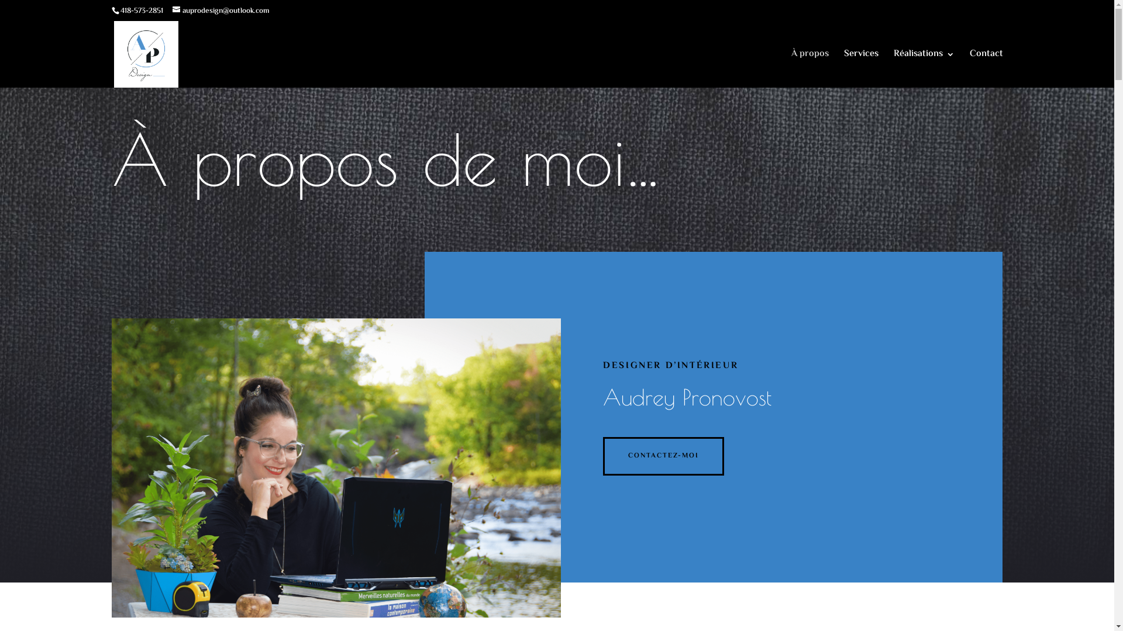 This screenshot has width=1123, height=631. What do you see at coordinates (221, 11) in the screenshot?
I see `auprodesign@outlook.com` at bounding box center [221, 11].